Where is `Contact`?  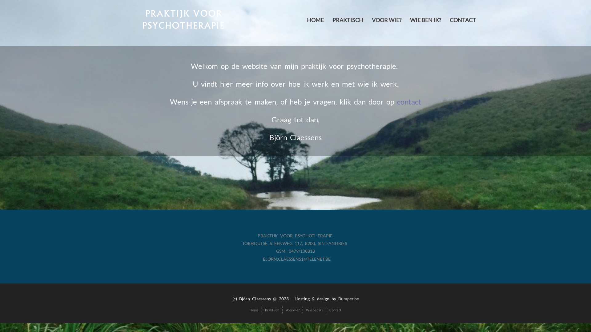 Contact is located at coordinates (336, 310).